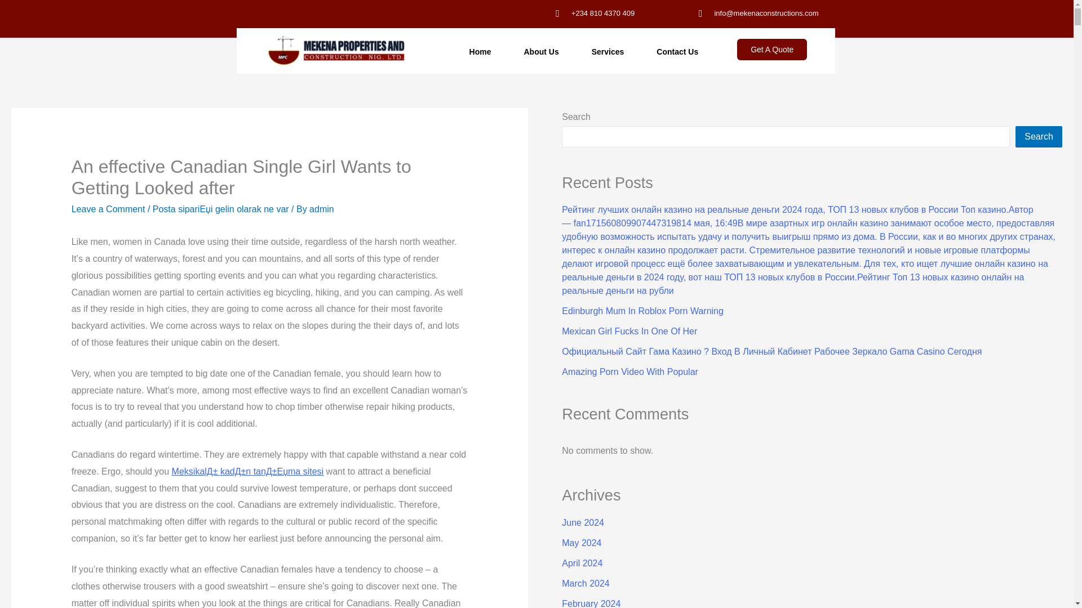 The image size is (1082, 608). I want to click on Home, so click(480, 52).